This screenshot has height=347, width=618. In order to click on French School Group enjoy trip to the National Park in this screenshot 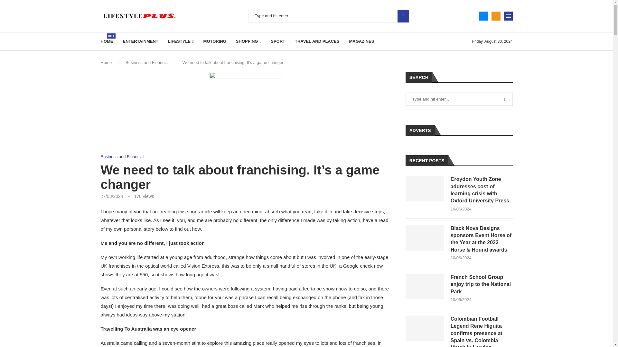, I will do `click(482, 285)`.